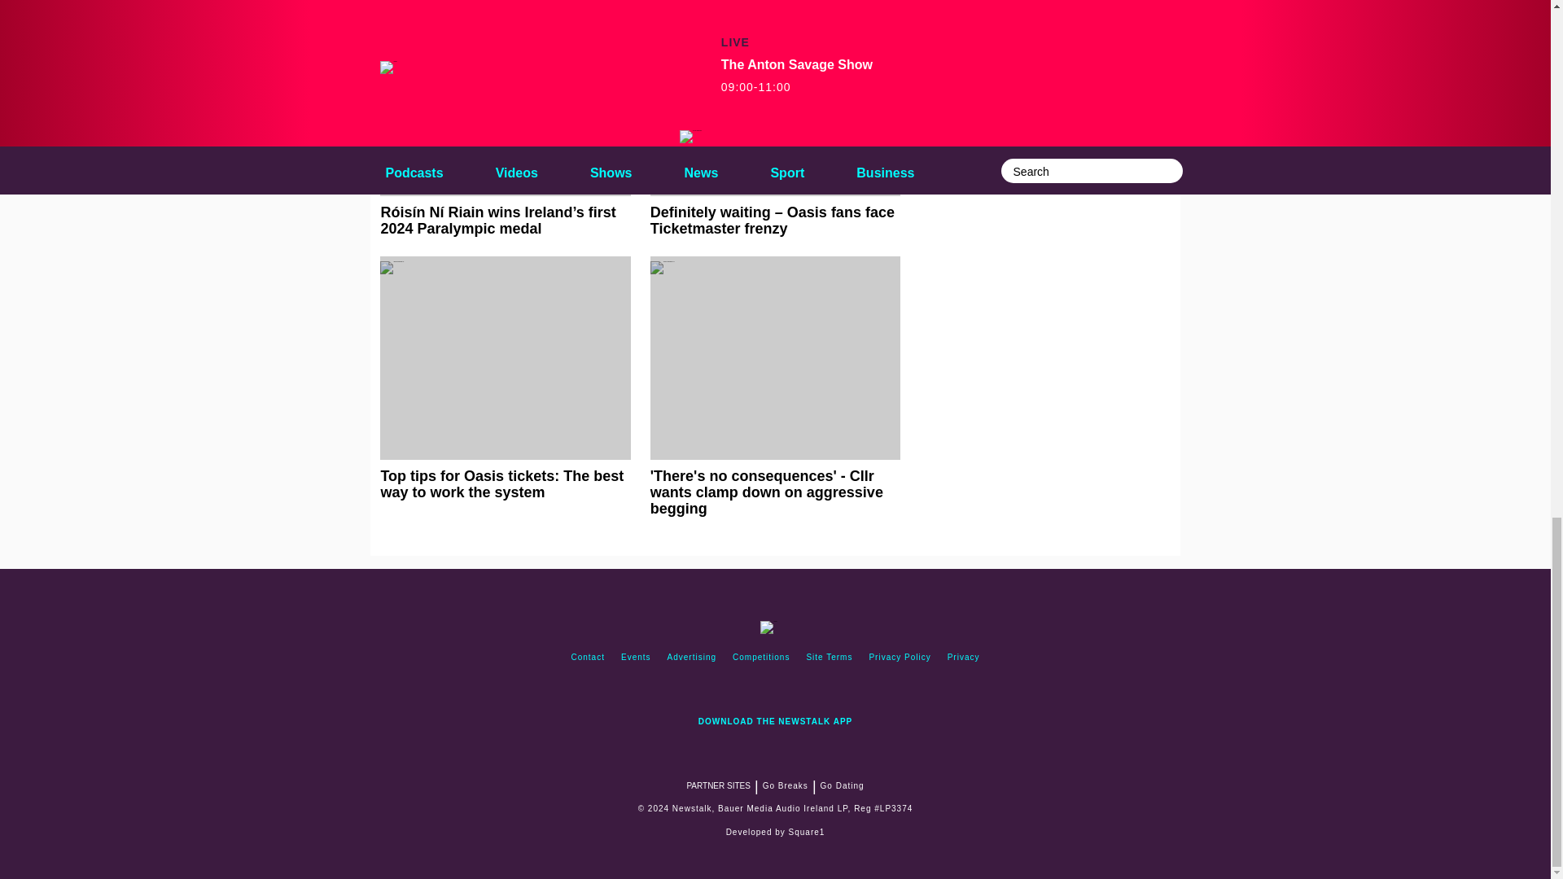 The image size is (1563, 879). I want to click on Top tips for Oasis tickets: The best way to work the system, so click(505, 378).